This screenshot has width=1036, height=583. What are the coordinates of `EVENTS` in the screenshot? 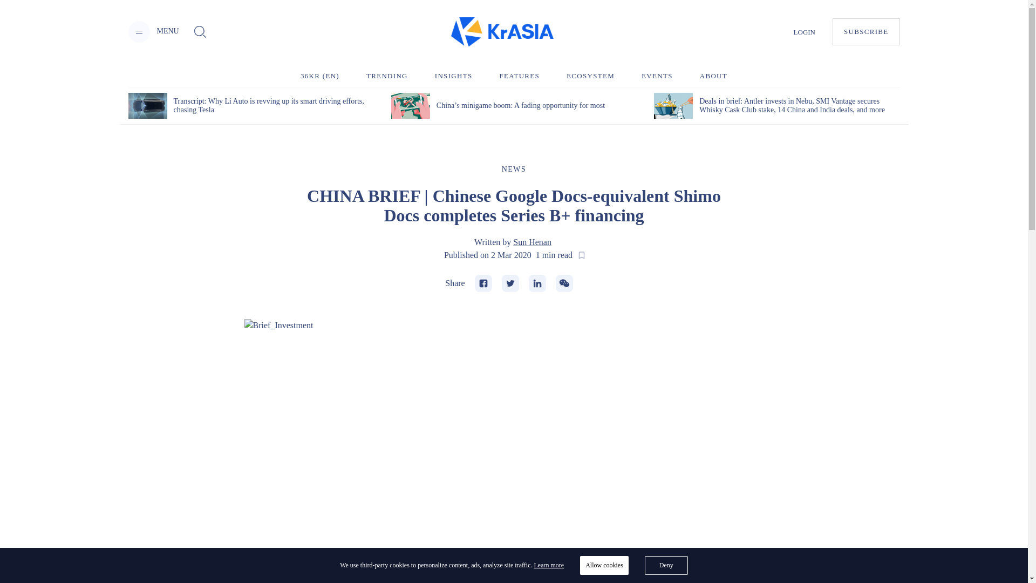 It's located at (657, 76).